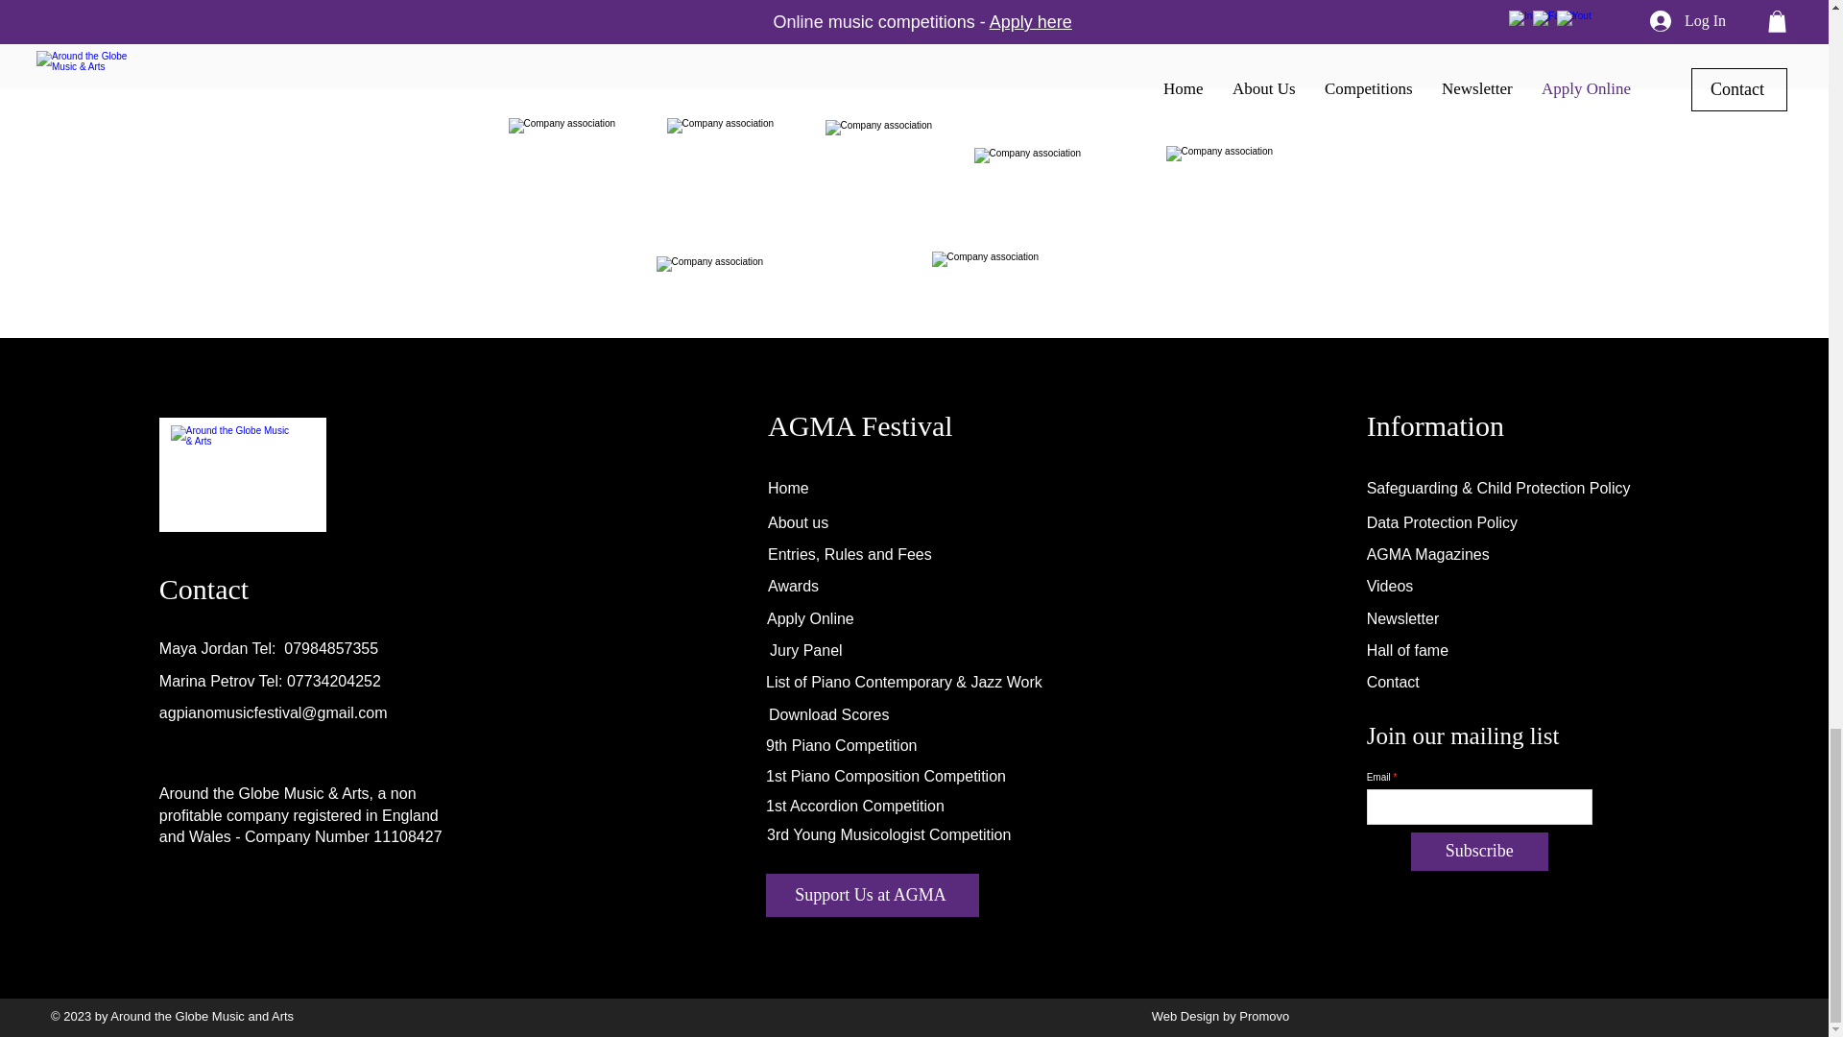 This screenshot has height=1037, width=1843. Describe the element at coordinates (788, 488) in the screenshot. I see `Home` at that location.